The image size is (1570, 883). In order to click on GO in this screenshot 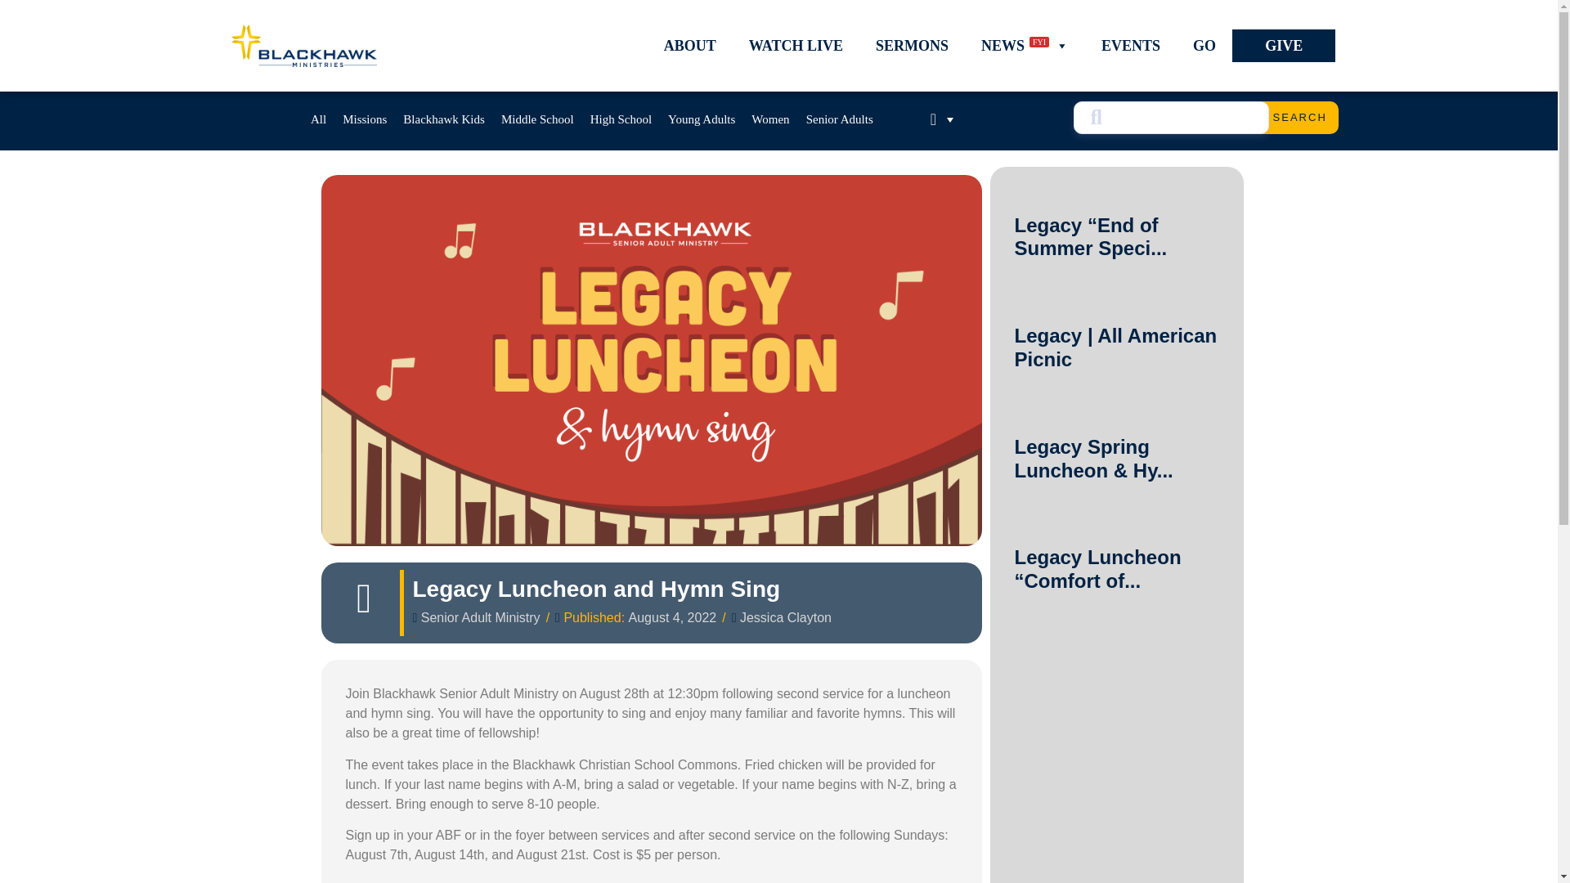, I will do `click(1204, 45)`.